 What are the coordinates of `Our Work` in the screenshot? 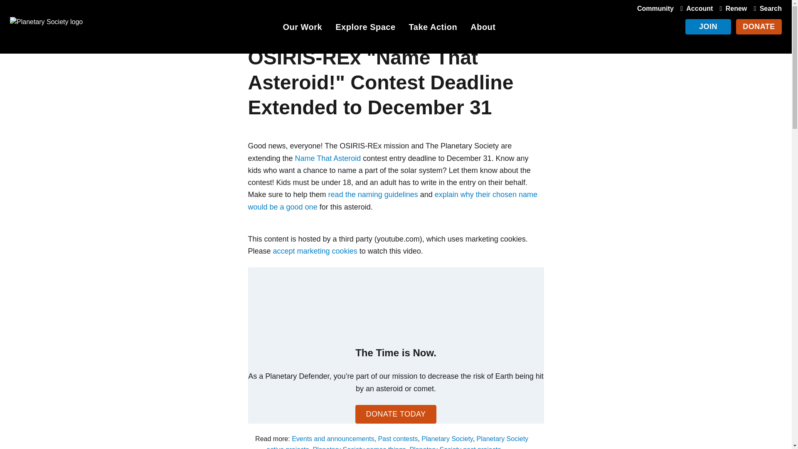 It's located at (302, 28).